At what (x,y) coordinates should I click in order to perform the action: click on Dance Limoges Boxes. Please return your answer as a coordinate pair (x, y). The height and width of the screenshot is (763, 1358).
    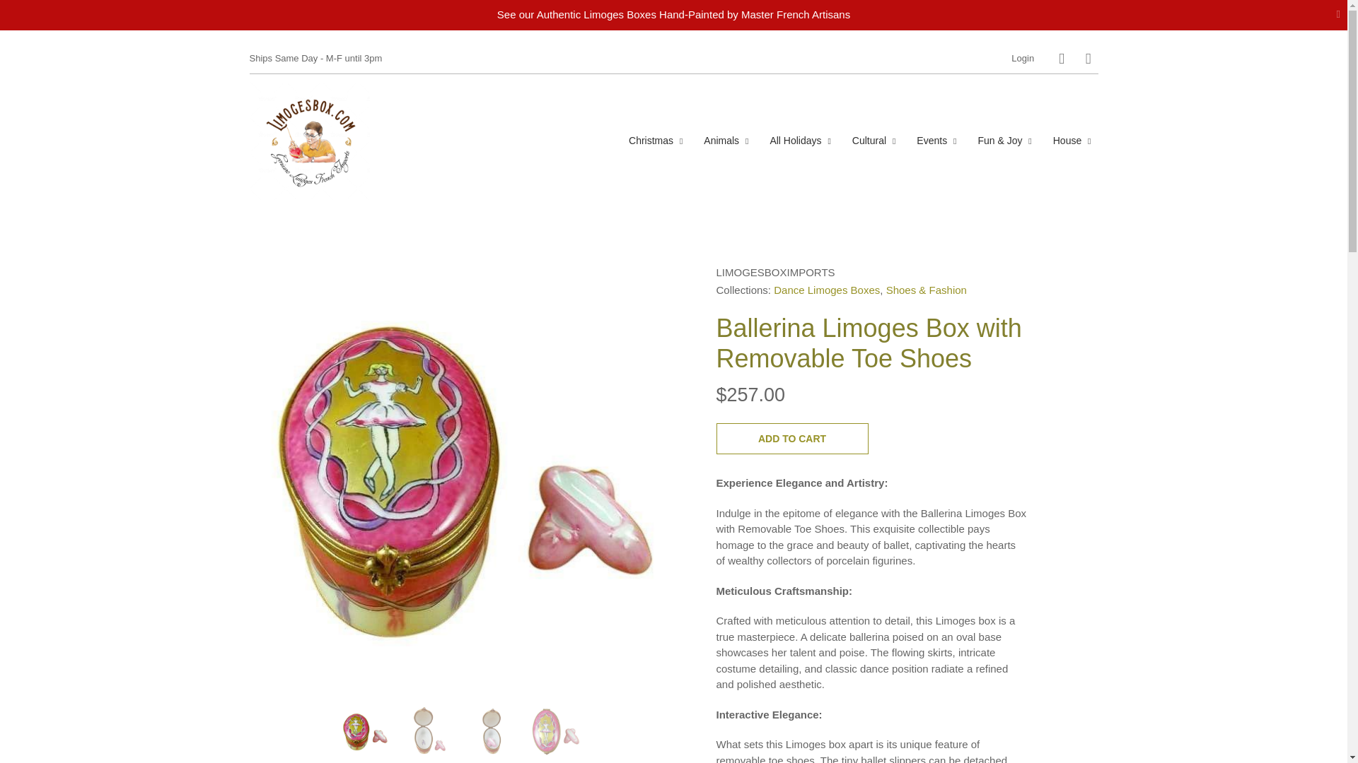
    Looking at the image, I should click on (827, 290).